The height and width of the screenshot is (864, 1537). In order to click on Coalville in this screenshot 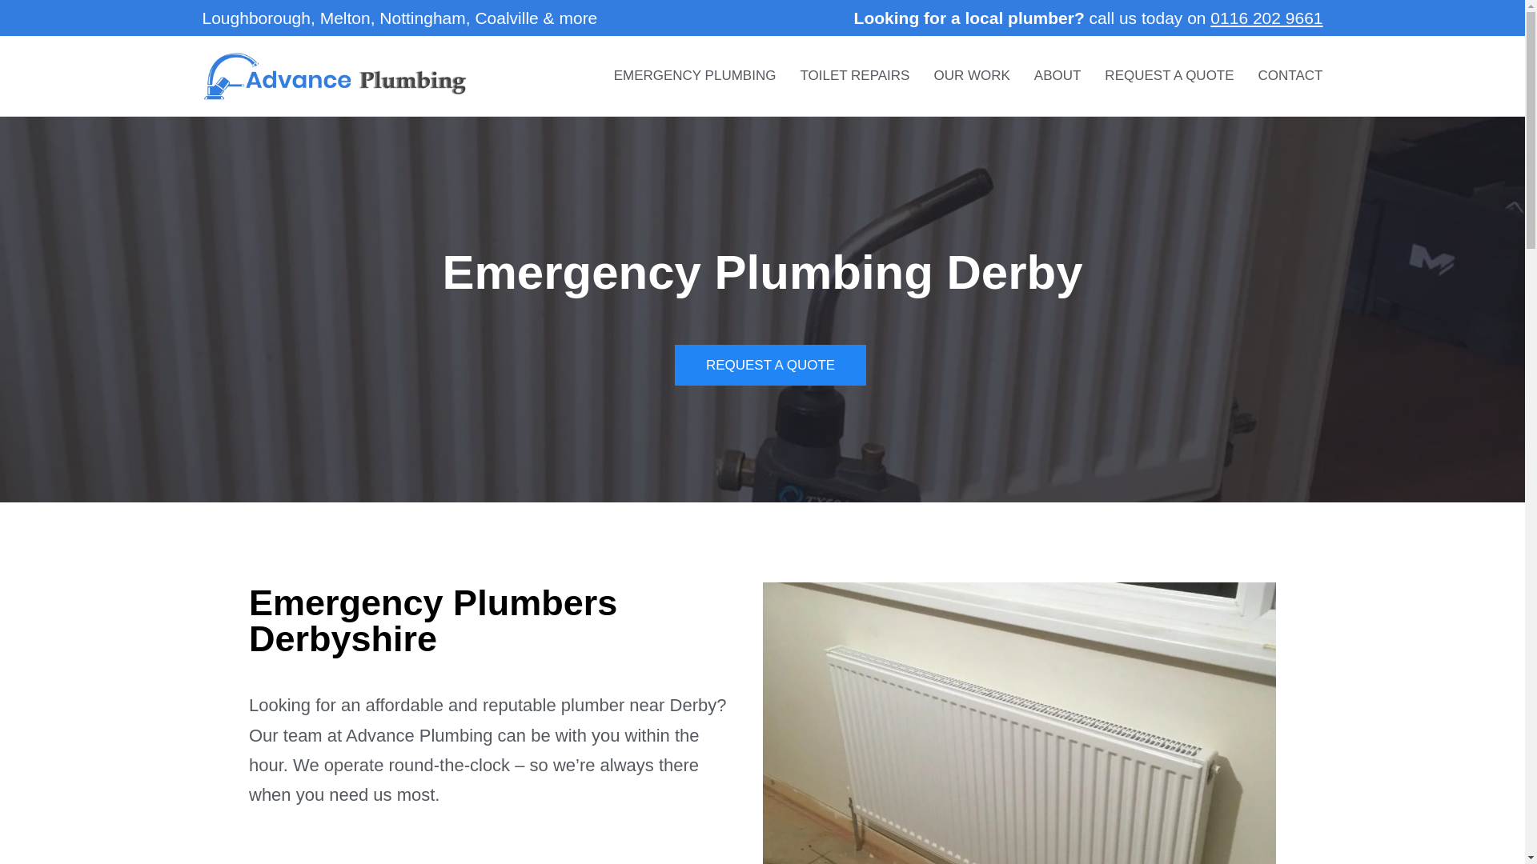, I will do `click(506, 18)`.